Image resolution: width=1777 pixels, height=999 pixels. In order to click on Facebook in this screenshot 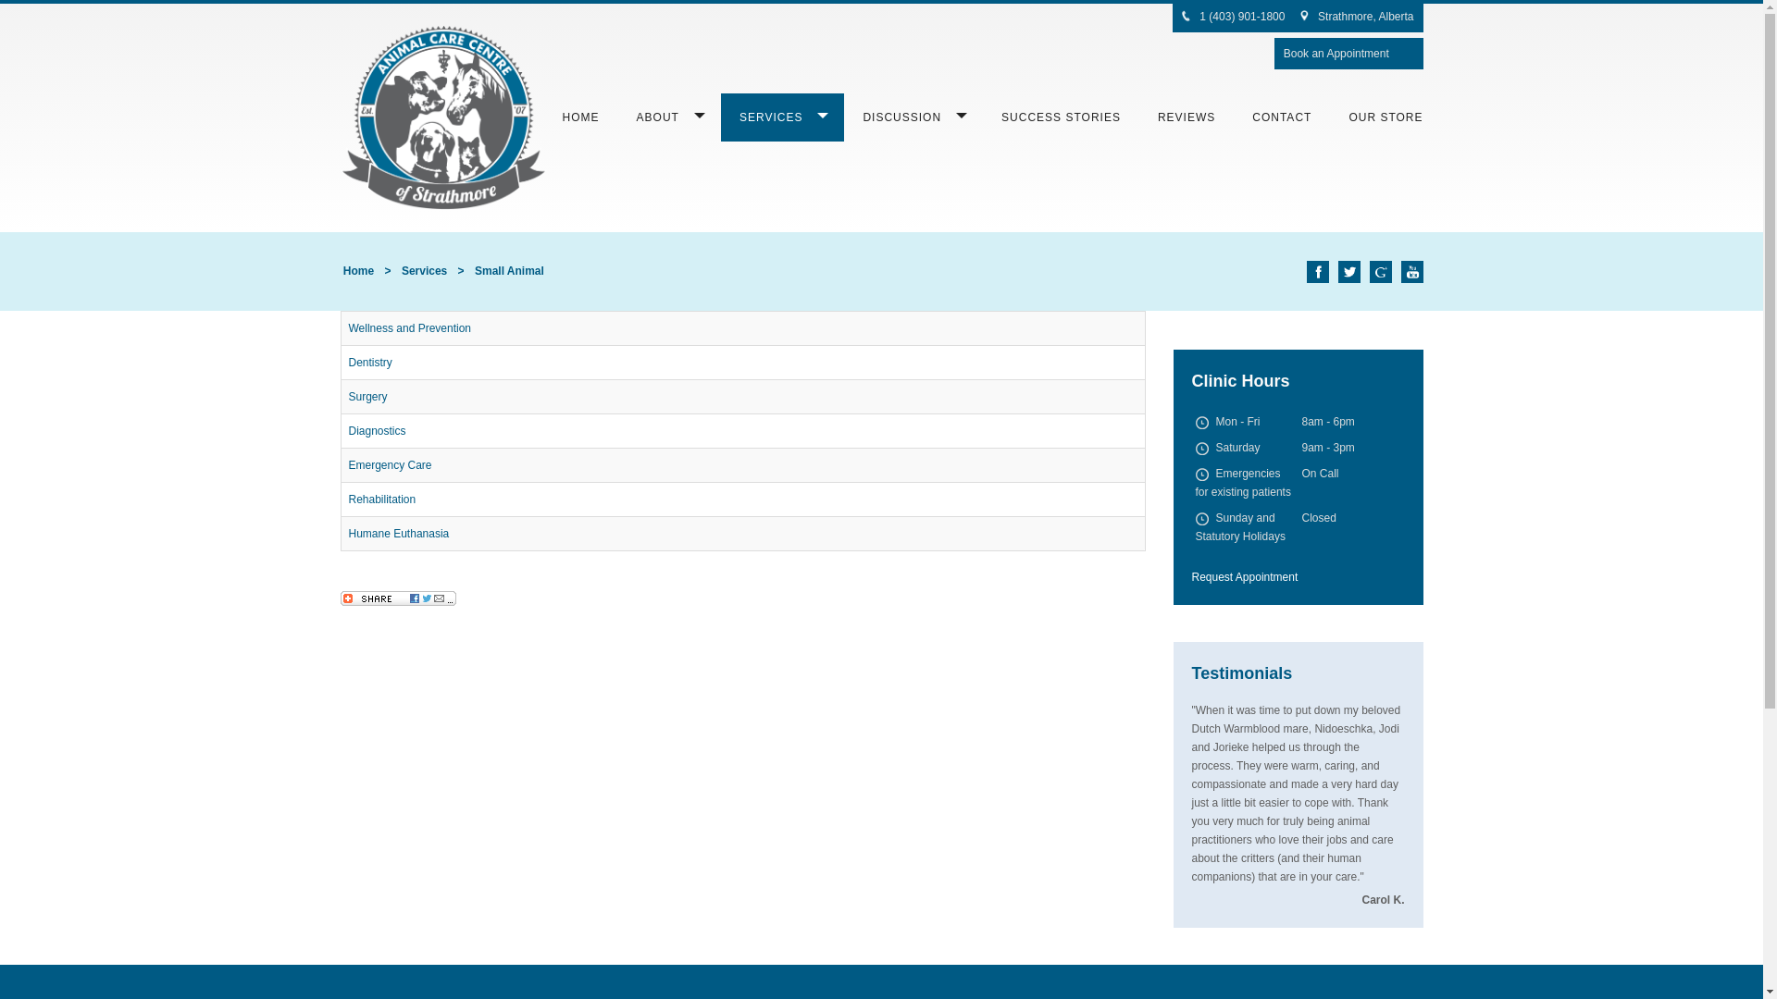, I will do `click(1318, 272)`.